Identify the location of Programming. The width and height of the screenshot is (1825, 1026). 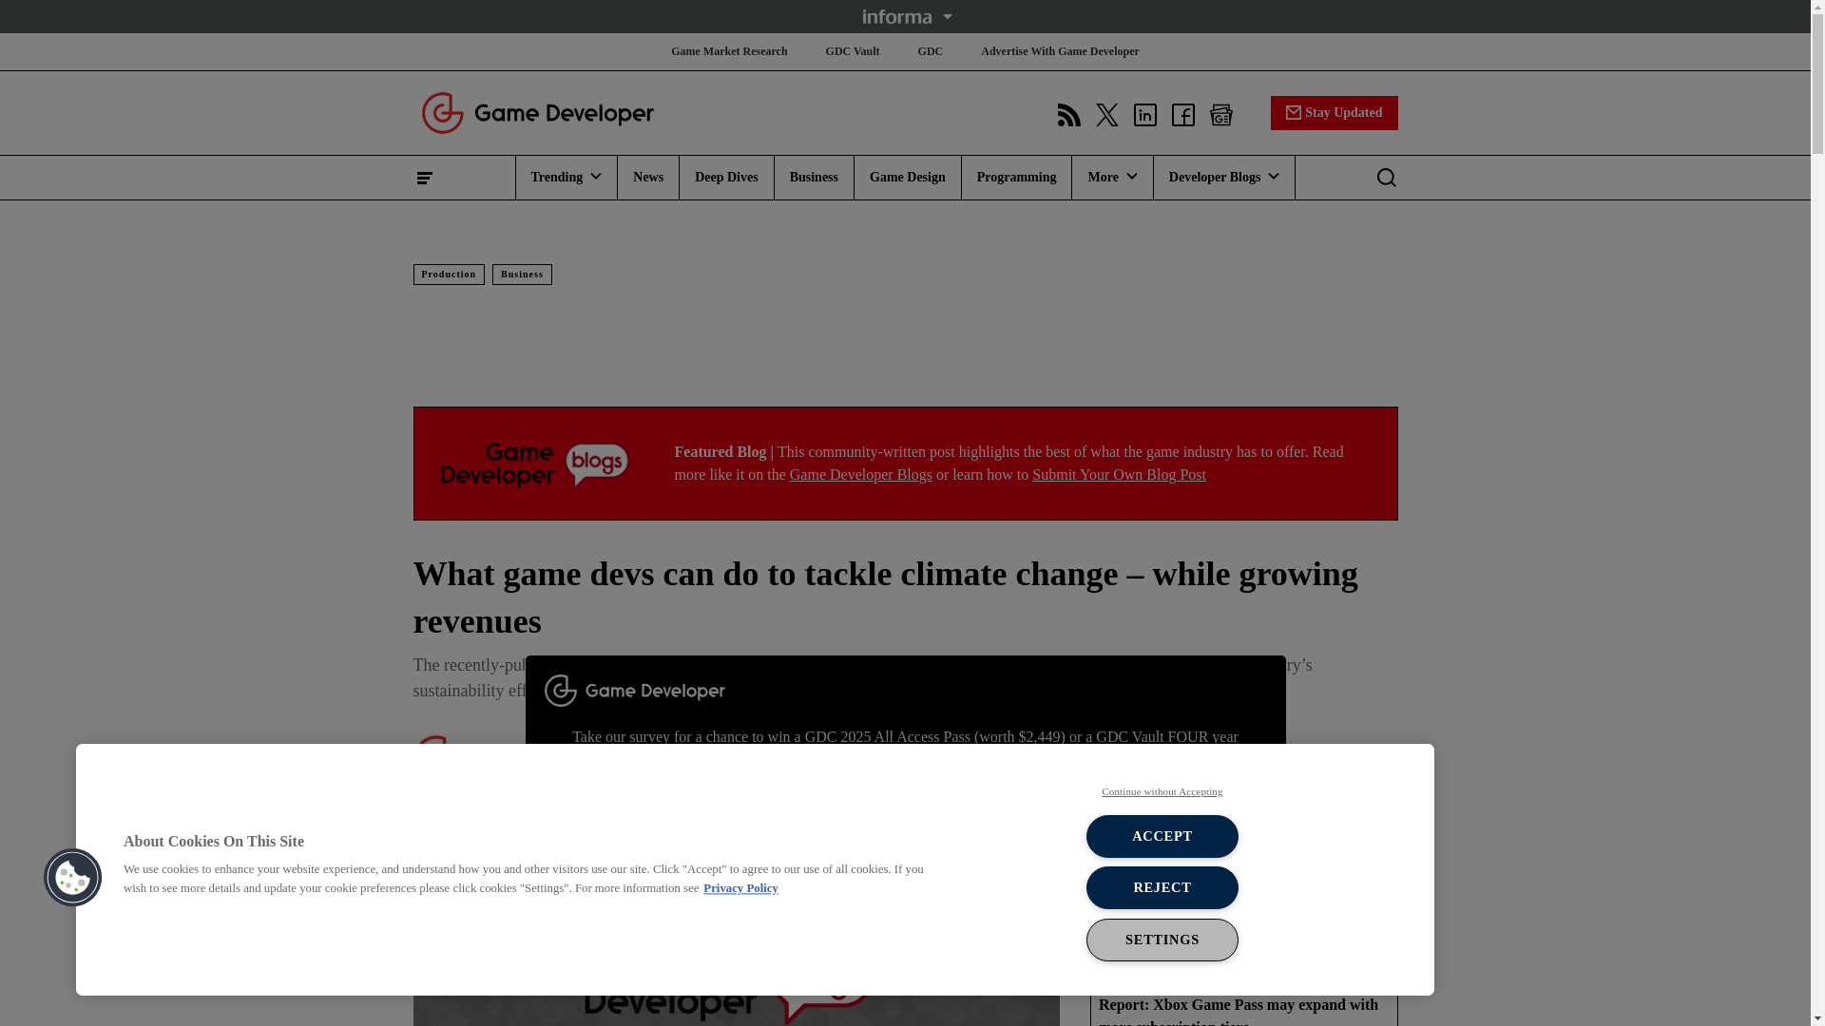
(1016, 177).